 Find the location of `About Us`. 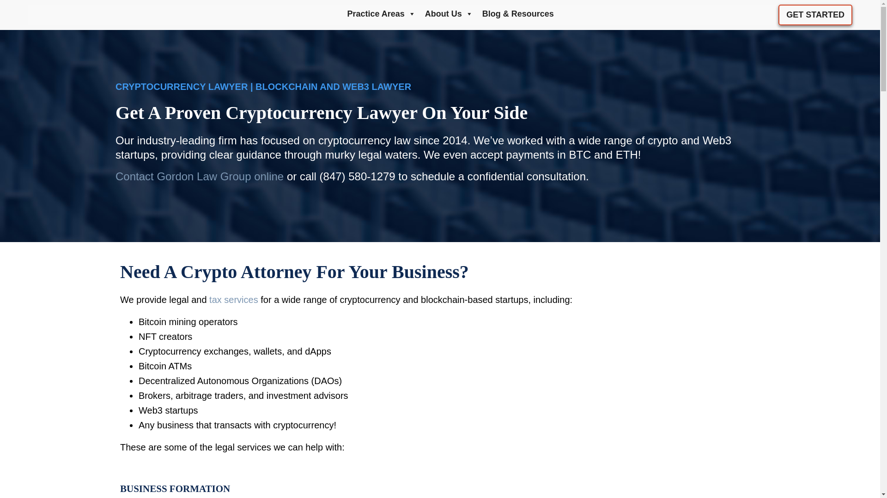

About Us is located at coordinates (449, 15).